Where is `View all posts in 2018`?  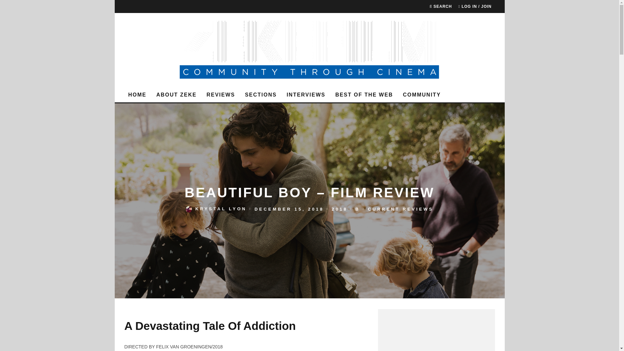
View all posts in 2018 is located at coordinates (340, 209).